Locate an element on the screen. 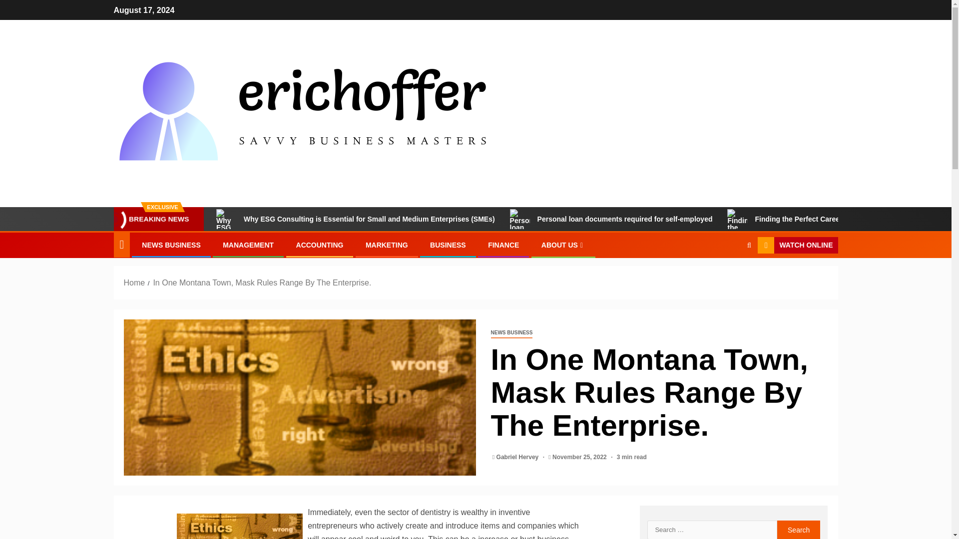  Home is located at coordinates (134, 282).